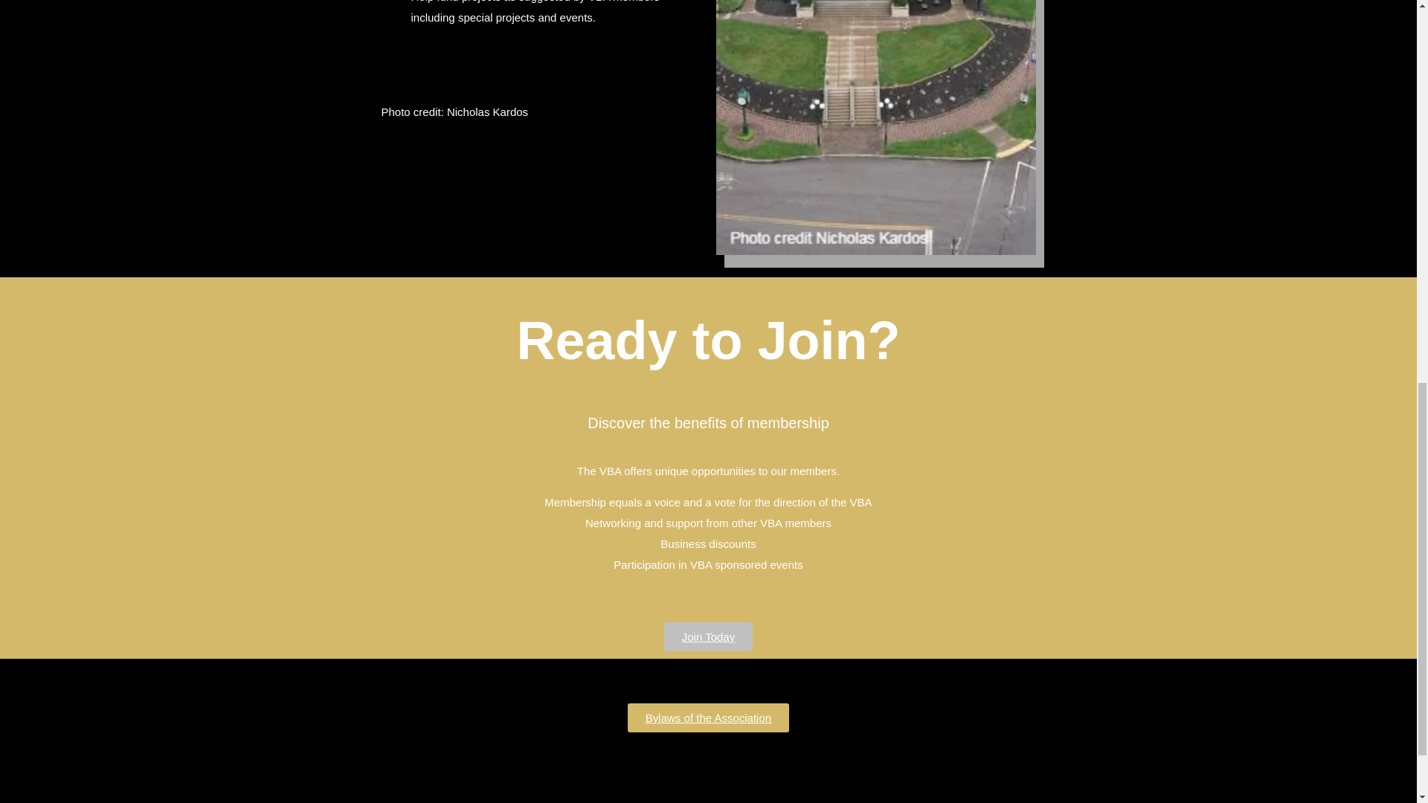 This screenshot has width=1428, height=803. What do you see at coordinates (708, 636) in the screenshot?
I see `Join Today` at bounding box center [708, 636].